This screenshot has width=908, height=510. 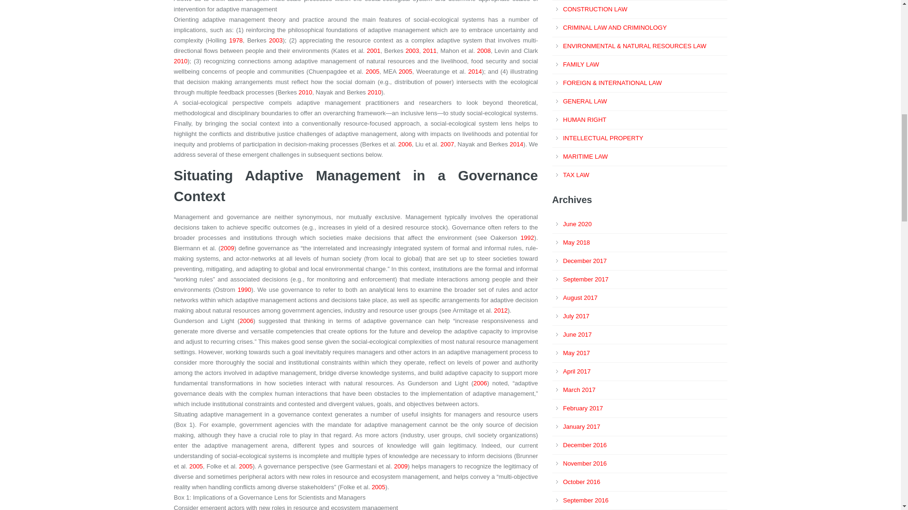 I want to click on 2005, so click(x=373, y=71).